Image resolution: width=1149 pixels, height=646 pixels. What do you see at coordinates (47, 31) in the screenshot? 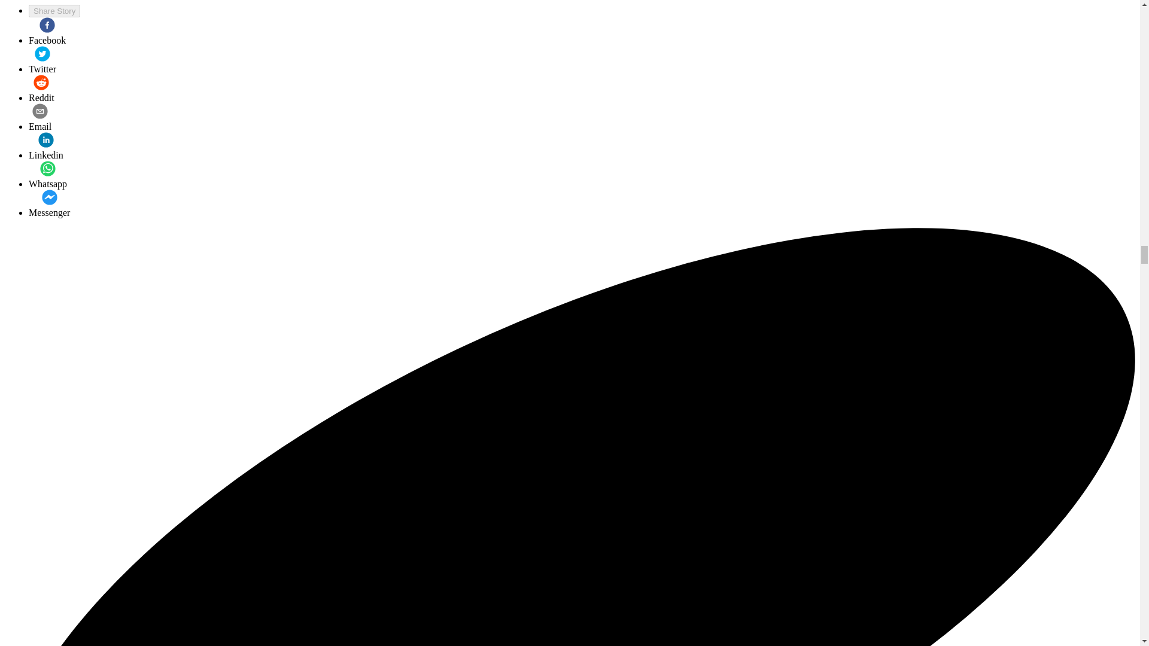
I see `Facebook` at bounding box center [47, 31].